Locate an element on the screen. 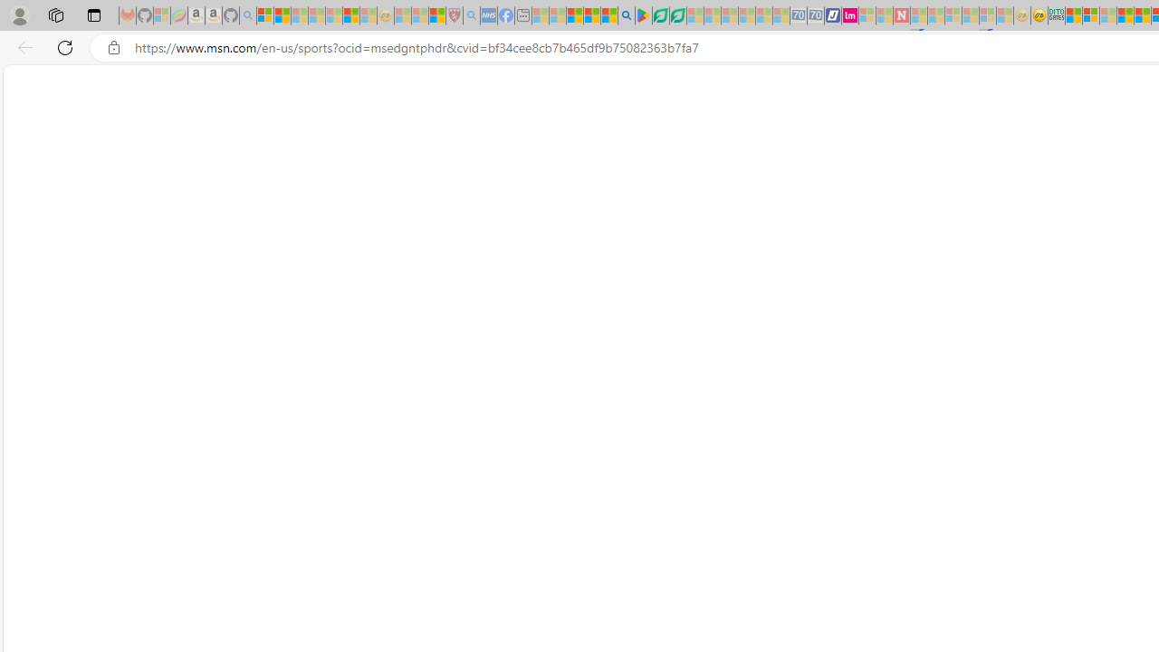 This screenshot has width=1159, height=652. Kinda Frugal - MSN is located at coordinates (1143, 16).